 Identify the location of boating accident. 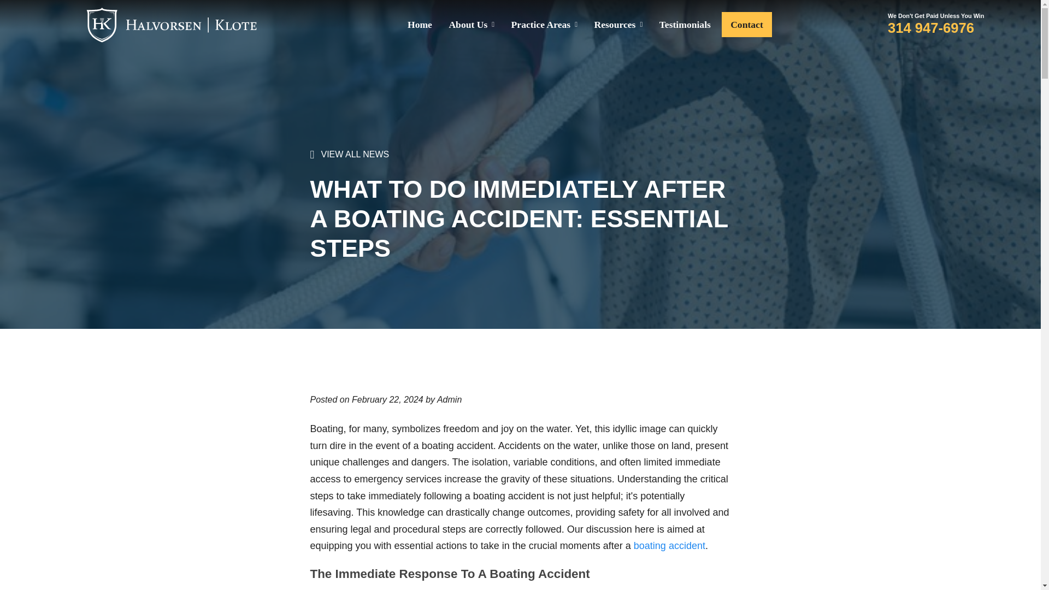
(669, 545).